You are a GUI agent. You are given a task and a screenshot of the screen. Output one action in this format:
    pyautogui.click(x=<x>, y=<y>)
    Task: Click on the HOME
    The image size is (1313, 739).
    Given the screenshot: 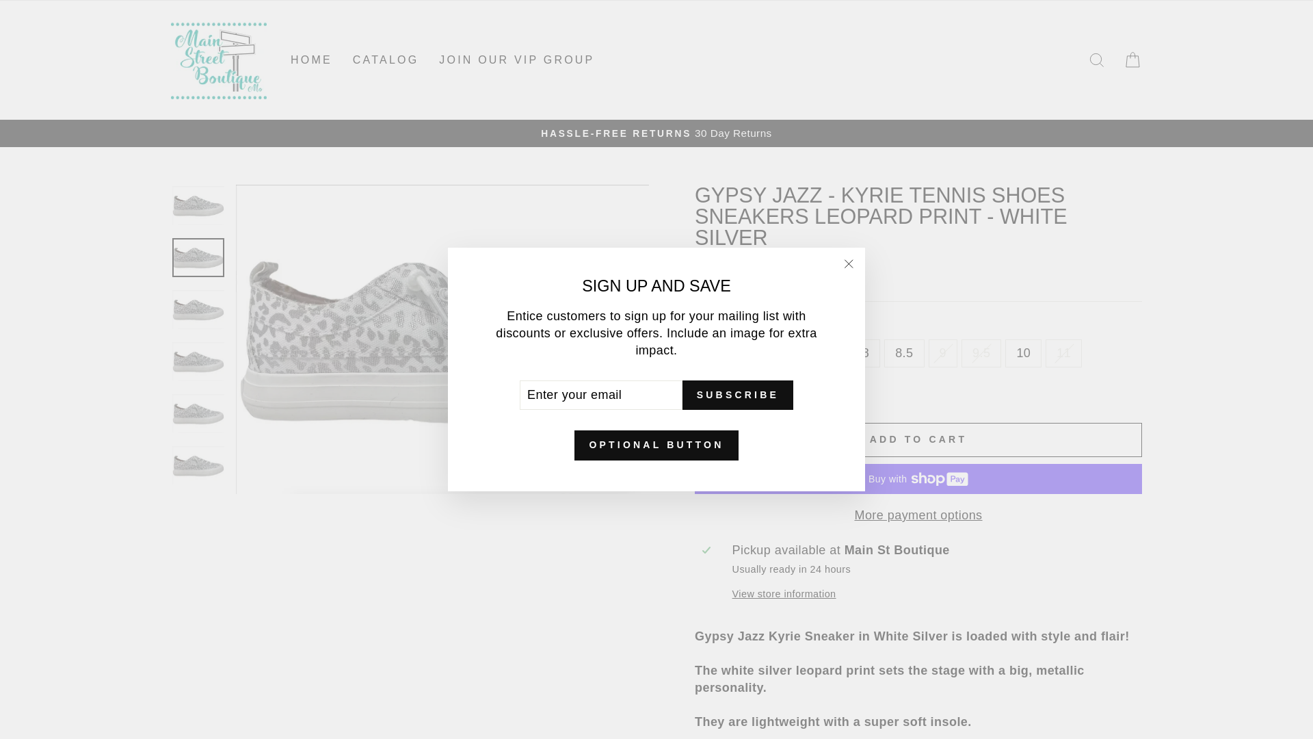 What is the action you would take?
    pyautogui.click(x=312, y=60)
    